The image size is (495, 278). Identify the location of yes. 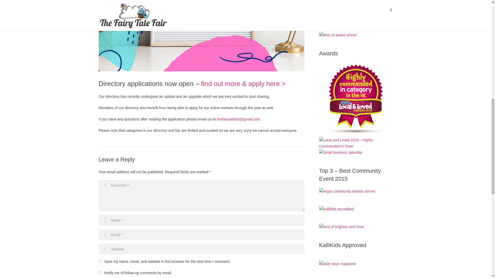
(100, 261).